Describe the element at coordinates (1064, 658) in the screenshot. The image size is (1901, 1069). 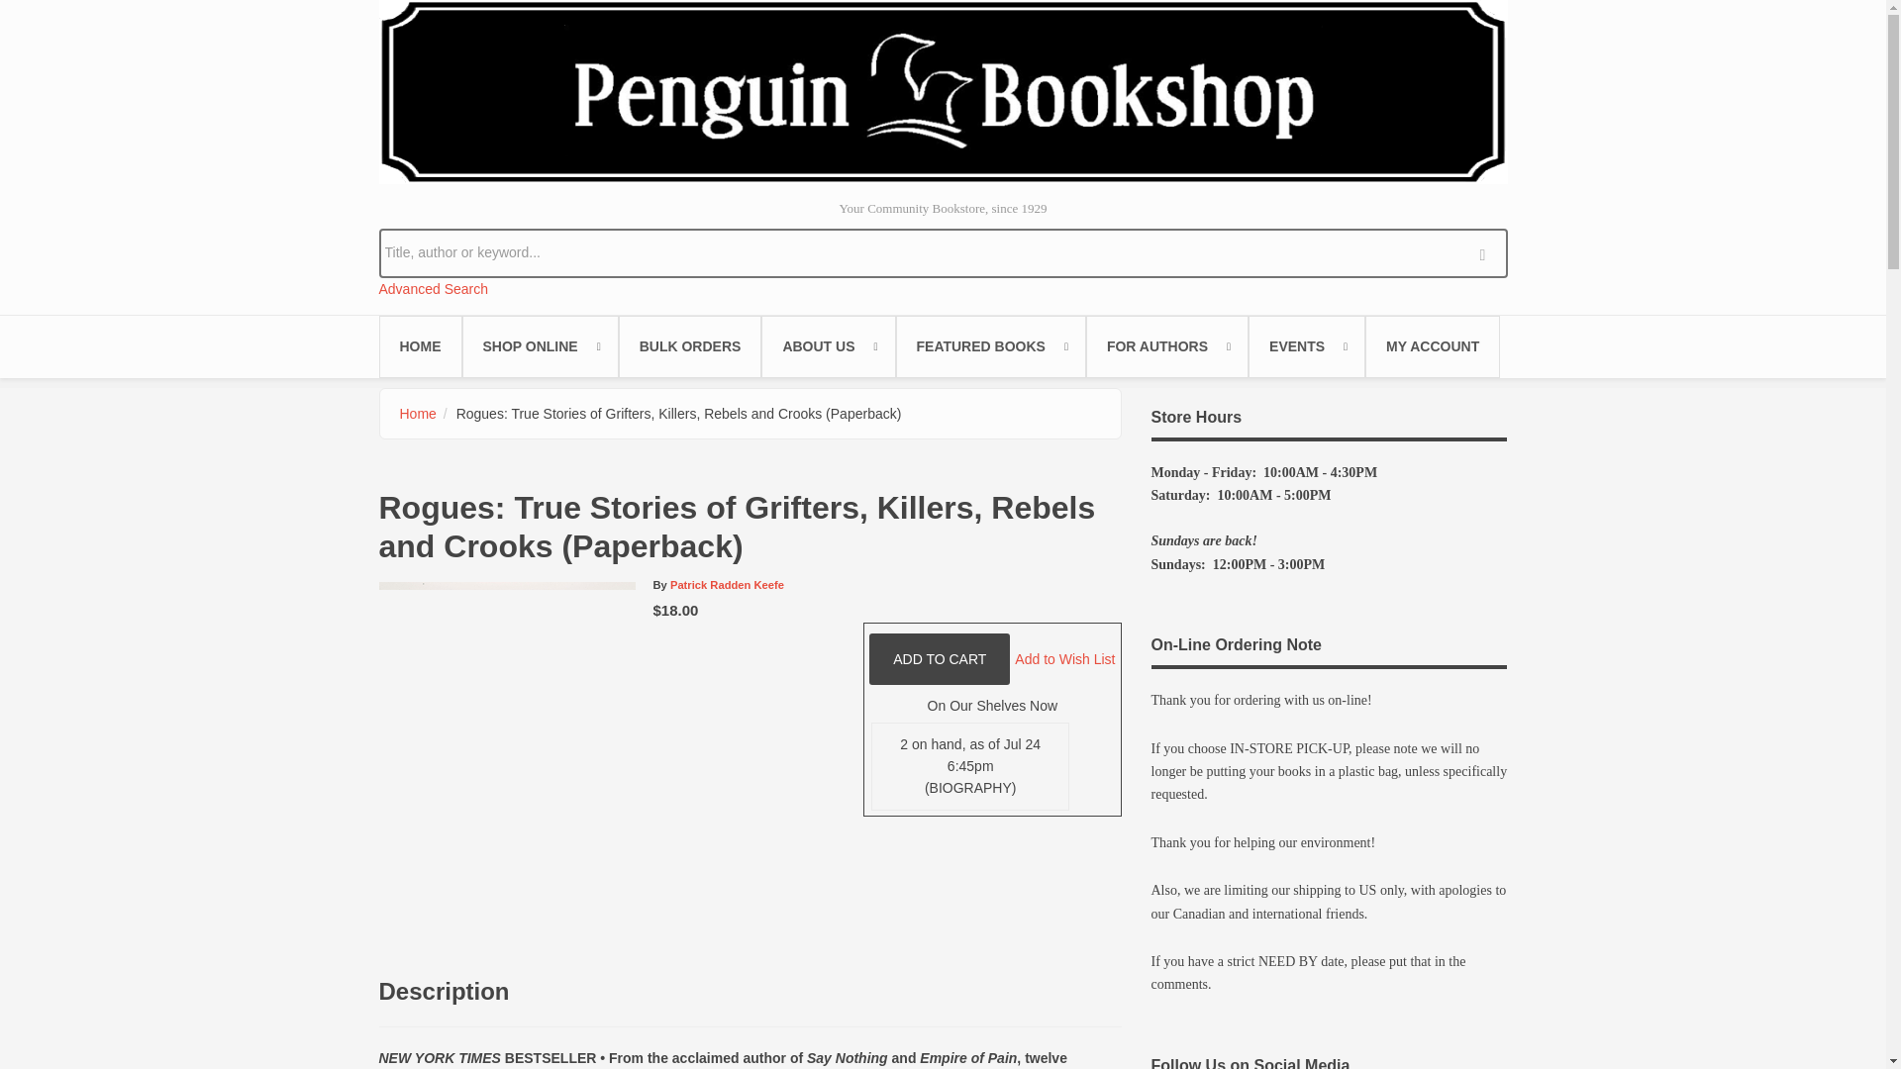
I see `Add to Wish List` at that location.